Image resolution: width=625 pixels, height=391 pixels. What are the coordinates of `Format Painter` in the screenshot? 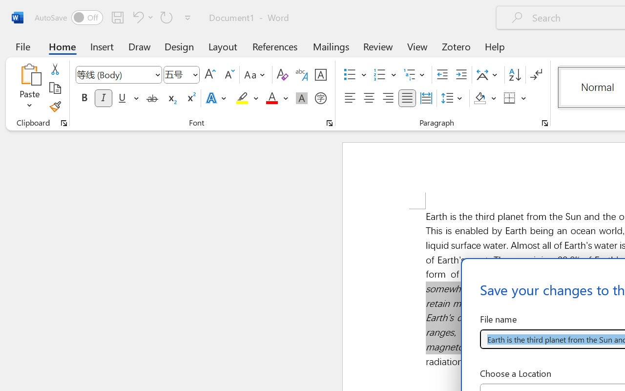 It's located at (55, 107).